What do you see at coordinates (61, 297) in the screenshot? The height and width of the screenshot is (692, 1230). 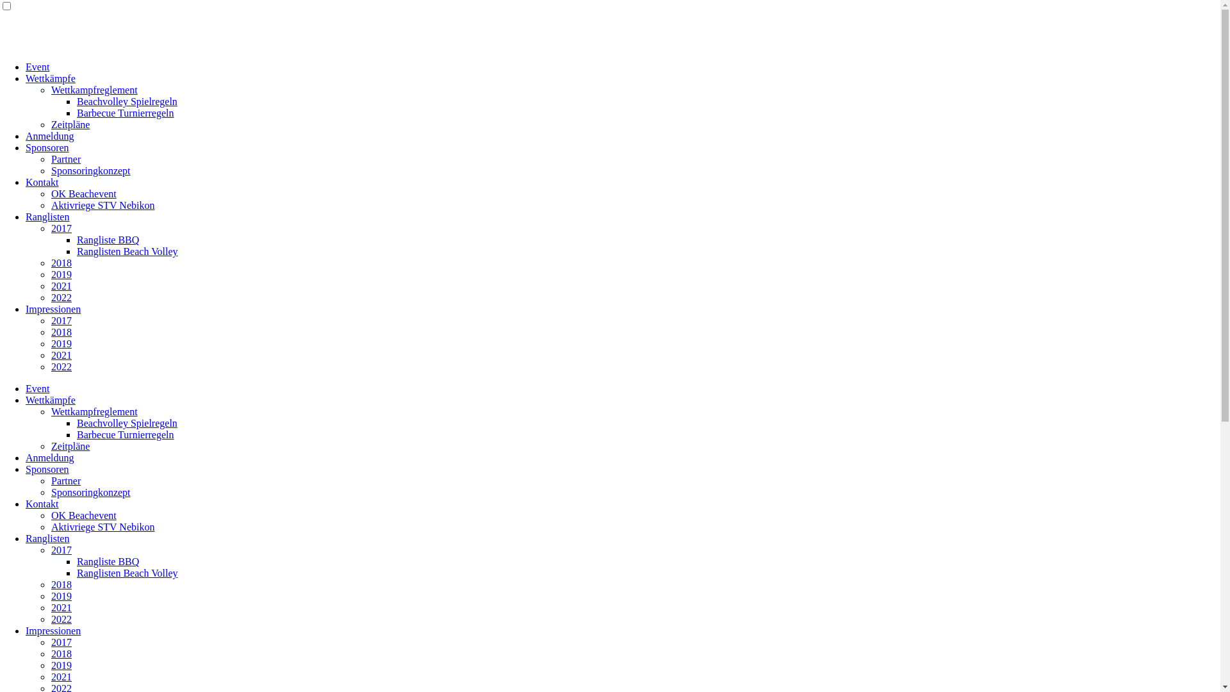 I see `2022` at bounding box center [61, 297].